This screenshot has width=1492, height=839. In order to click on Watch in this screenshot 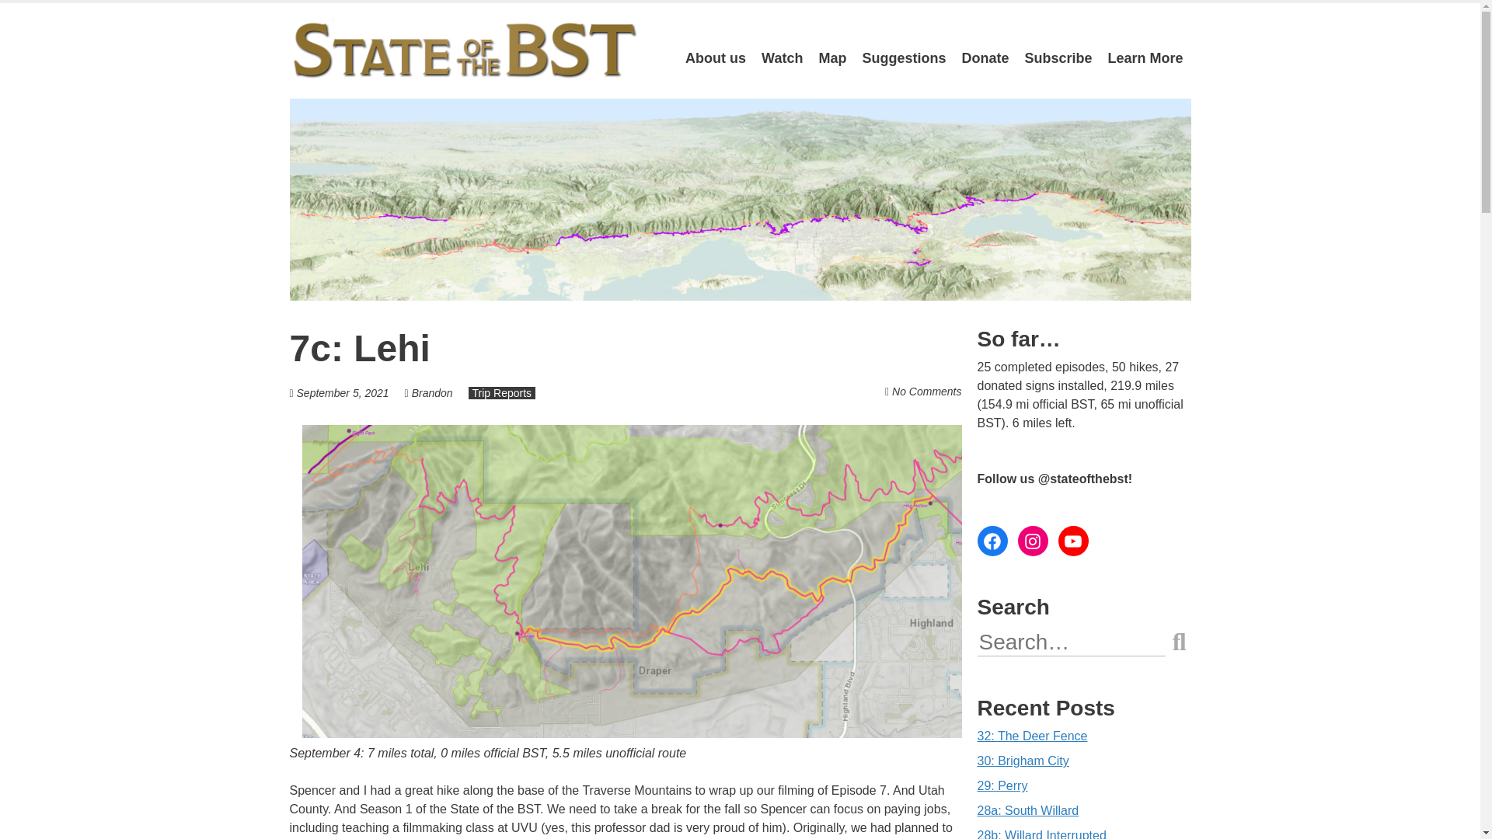, I will do `click(782, 58)`.